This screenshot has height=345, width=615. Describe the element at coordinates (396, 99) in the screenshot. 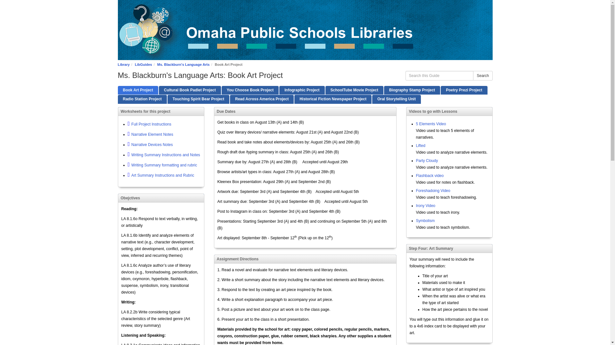

I see `Oral Storytelling Unit` at that location.